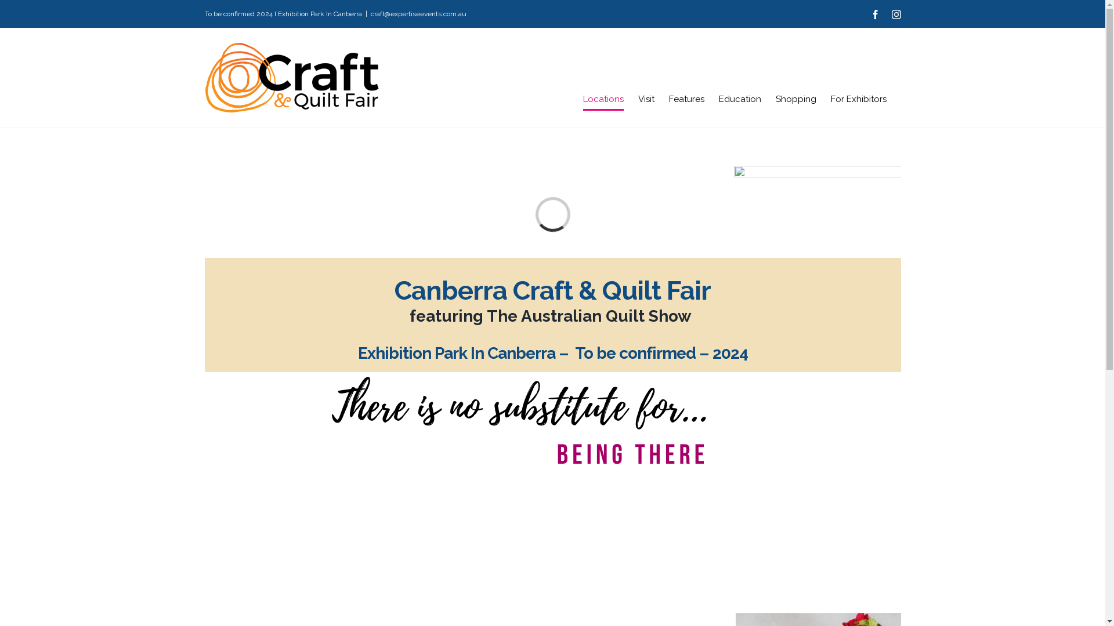  Describe the element at coordinates (817, 250) in the screenshot. I see `Final Blue Swatch button logo` at that location.